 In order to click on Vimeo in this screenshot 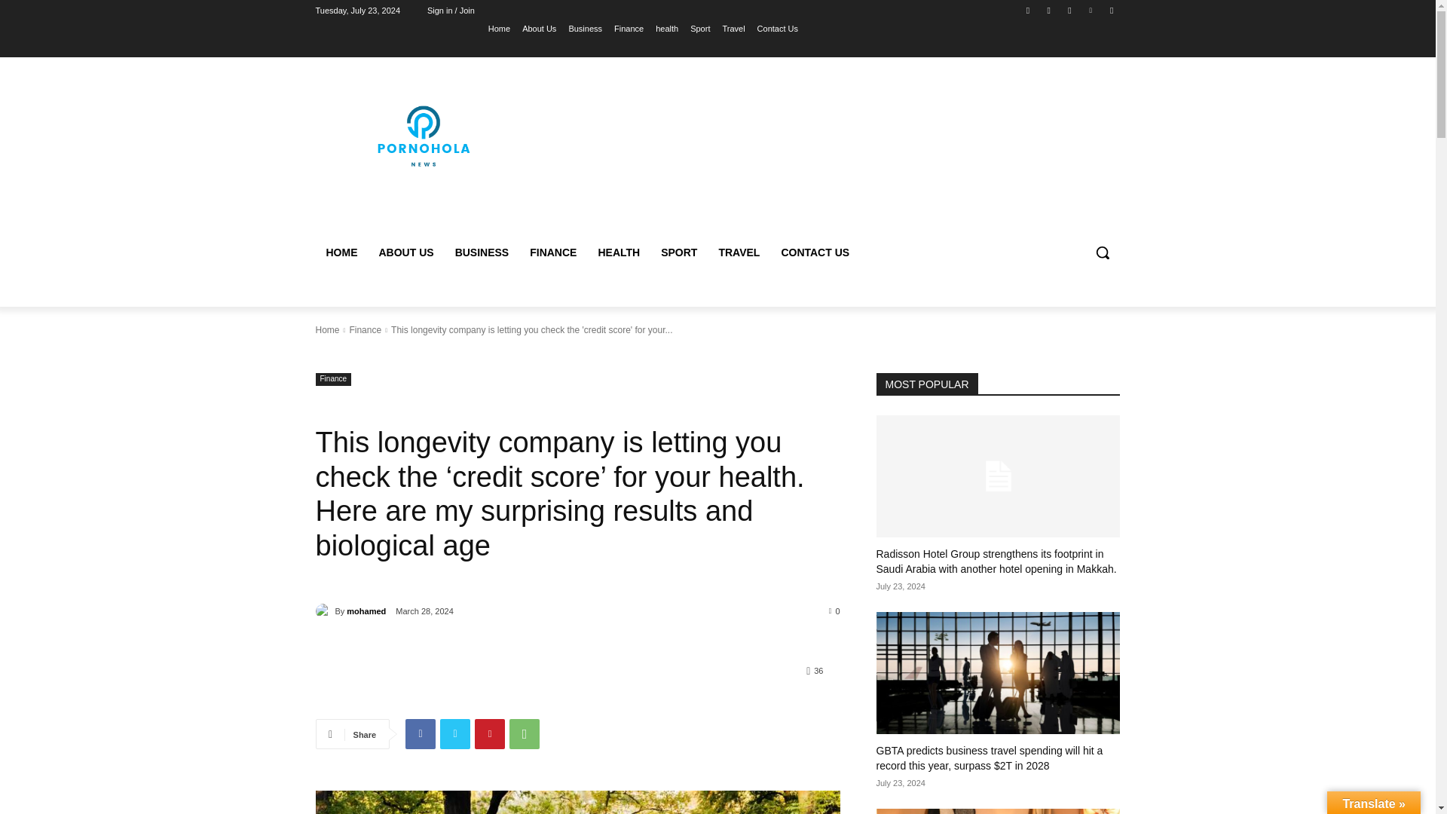, I will do `click(1091, 10)`.